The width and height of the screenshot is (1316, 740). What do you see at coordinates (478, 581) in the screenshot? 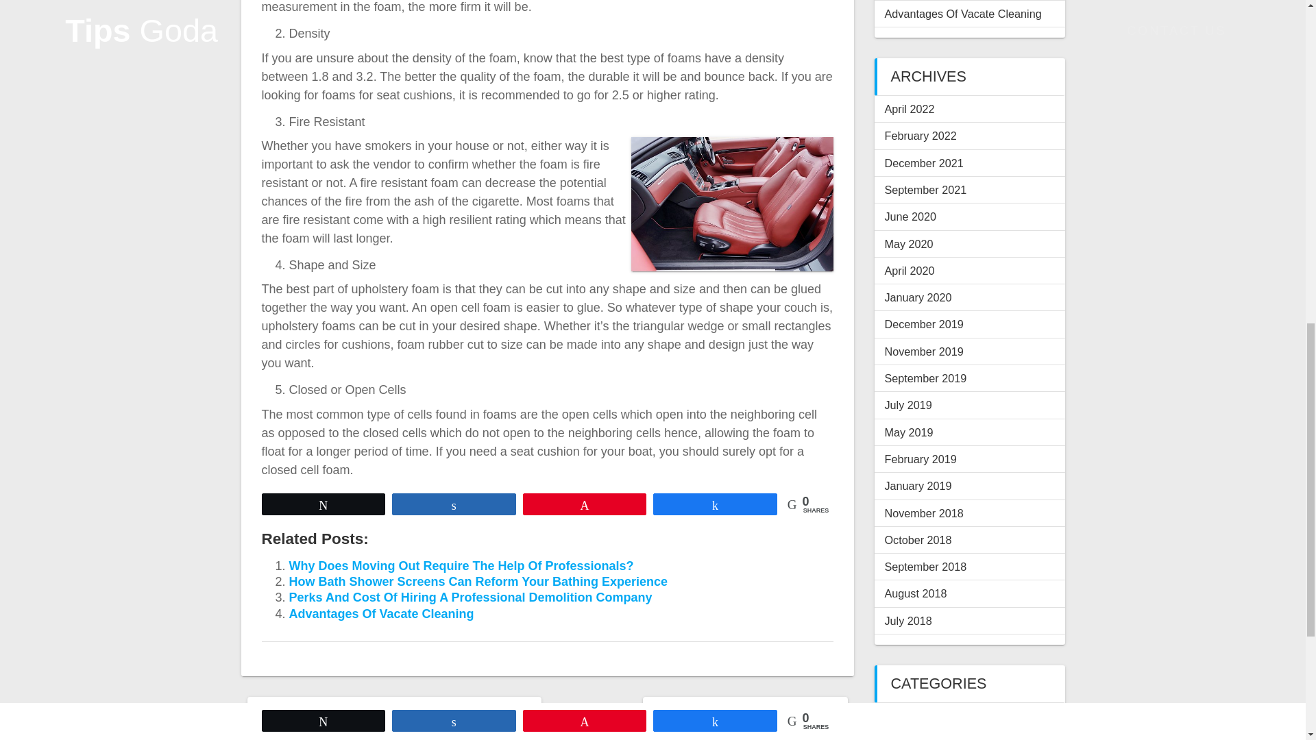
I see `How Bath Shower Screens Can Reform Your Bathing Experience` at bounding box center [478, 581].